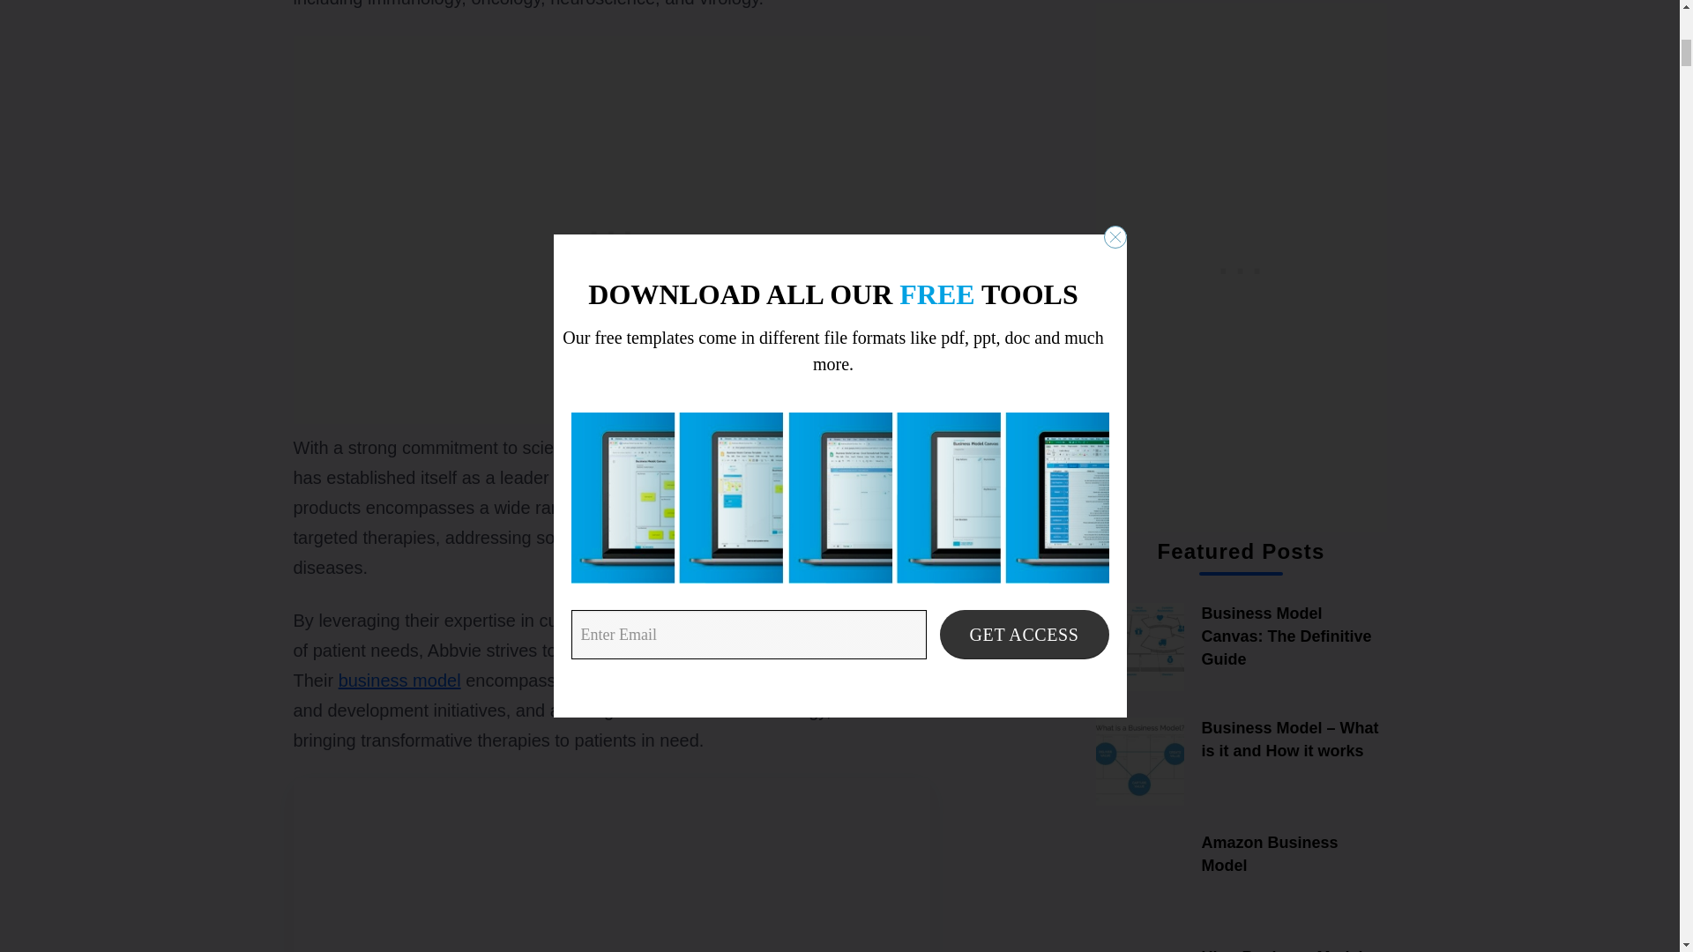 The image size is (1693, 952). Describe the element at coordinates (880, 448) in the screenshot. I see `Abbvie` at that location.